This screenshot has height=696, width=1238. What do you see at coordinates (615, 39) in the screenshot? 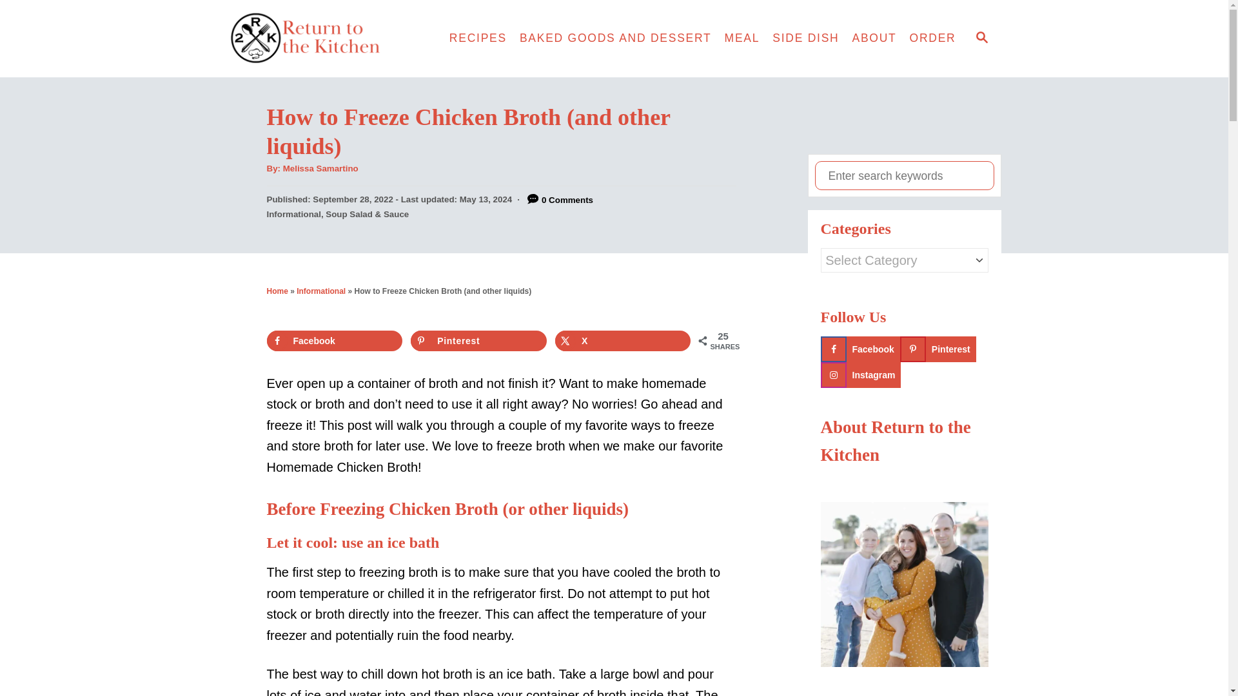
I see `BAKED GOODS AND DESSERT` at bounding box center [615, 39].